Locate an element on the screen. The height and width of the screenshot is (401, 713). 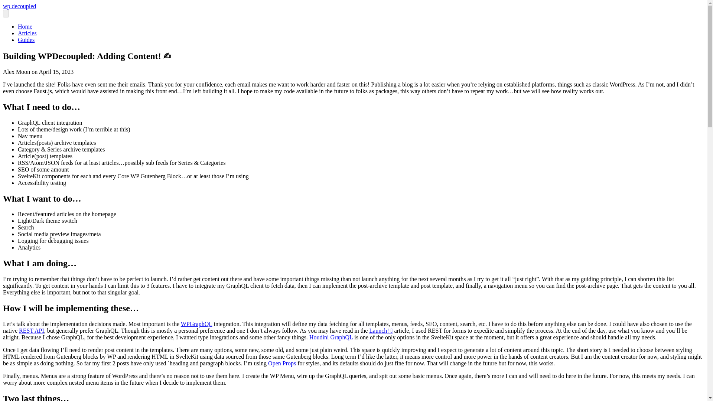
Guides is located at coordinates (26, 40).